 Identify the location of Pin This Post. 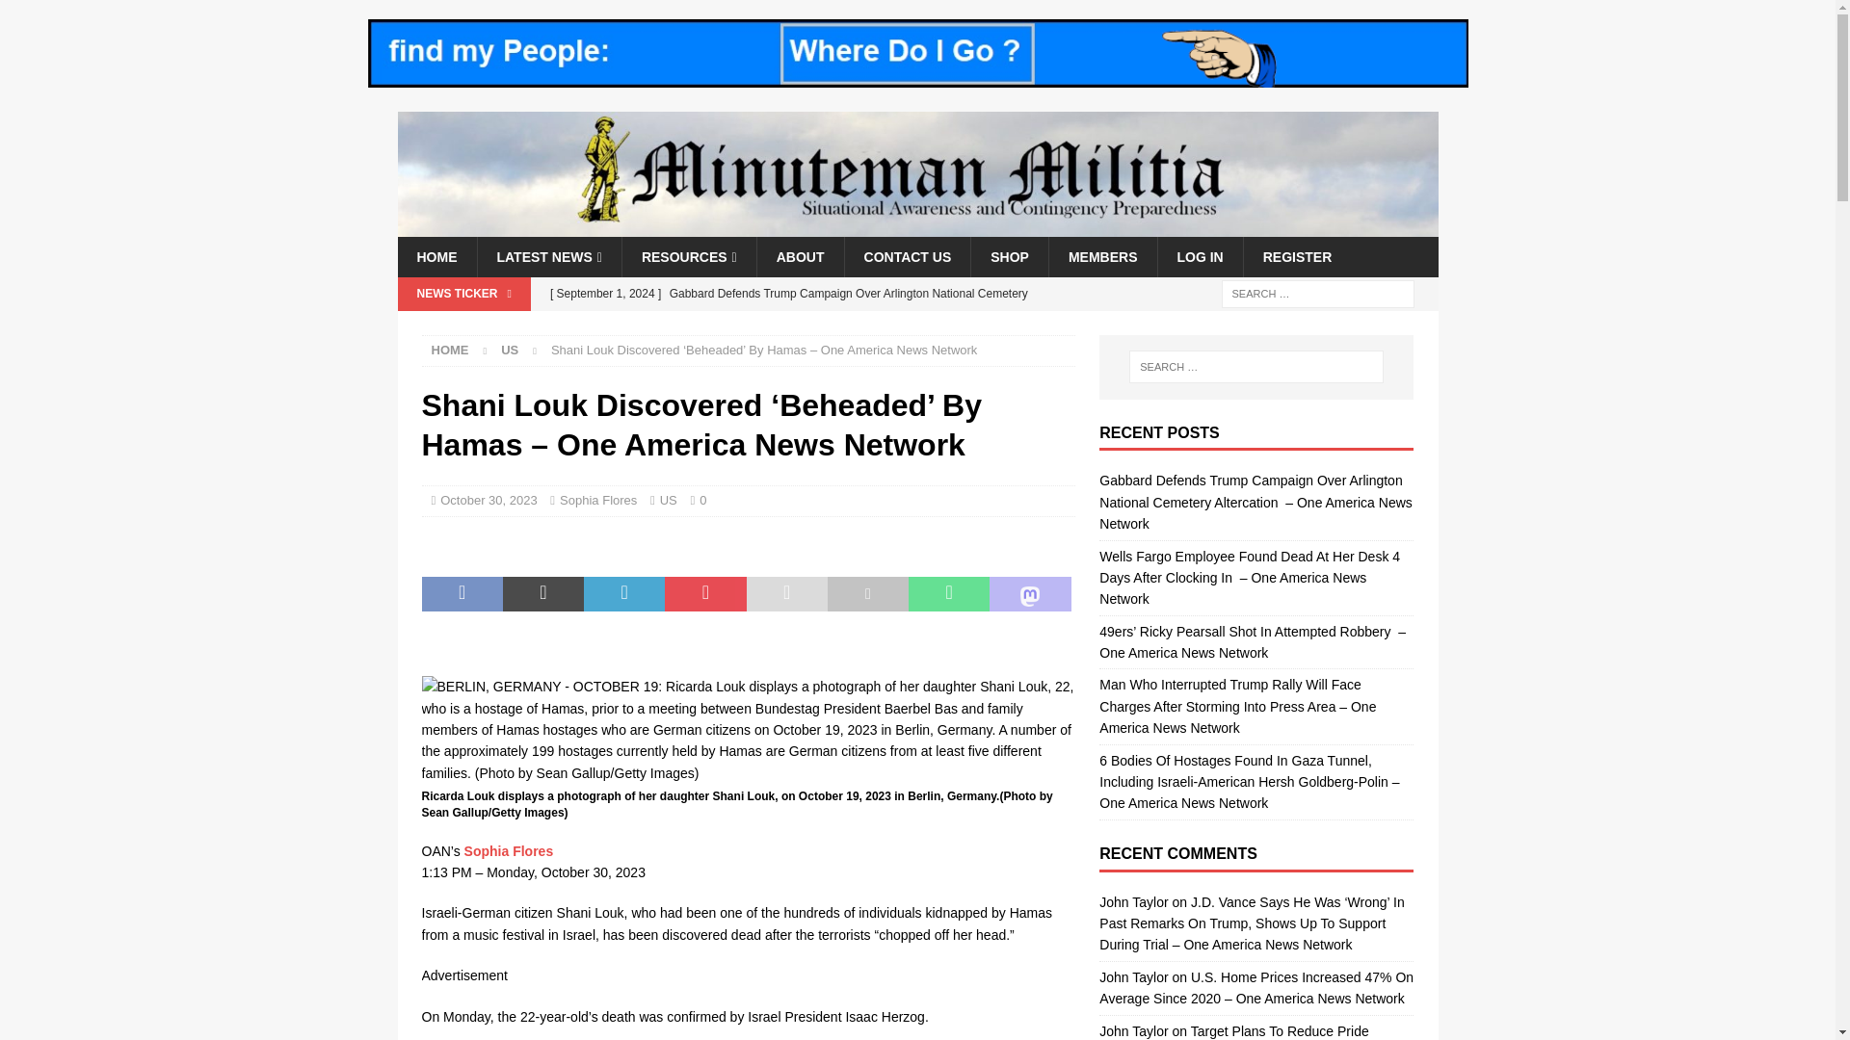
(704, 594).